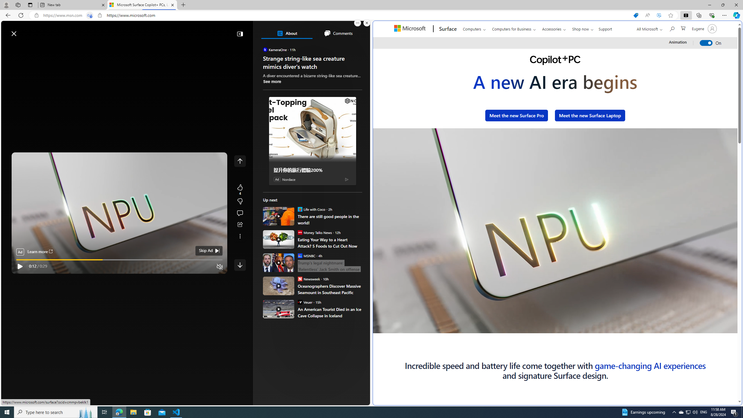  Describe the element at coordinates (672, 28) in the screenshot. I see `Search Microsoft.com` at that location.